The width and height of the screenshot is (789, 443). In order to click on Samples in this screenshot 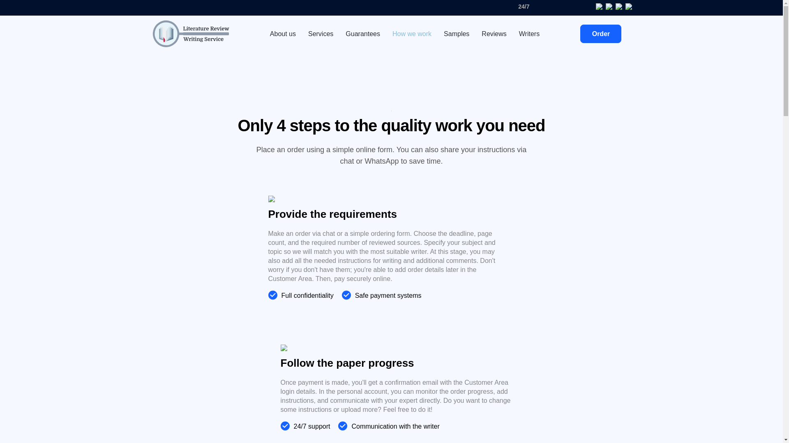, I will do `click(456, 34)`.